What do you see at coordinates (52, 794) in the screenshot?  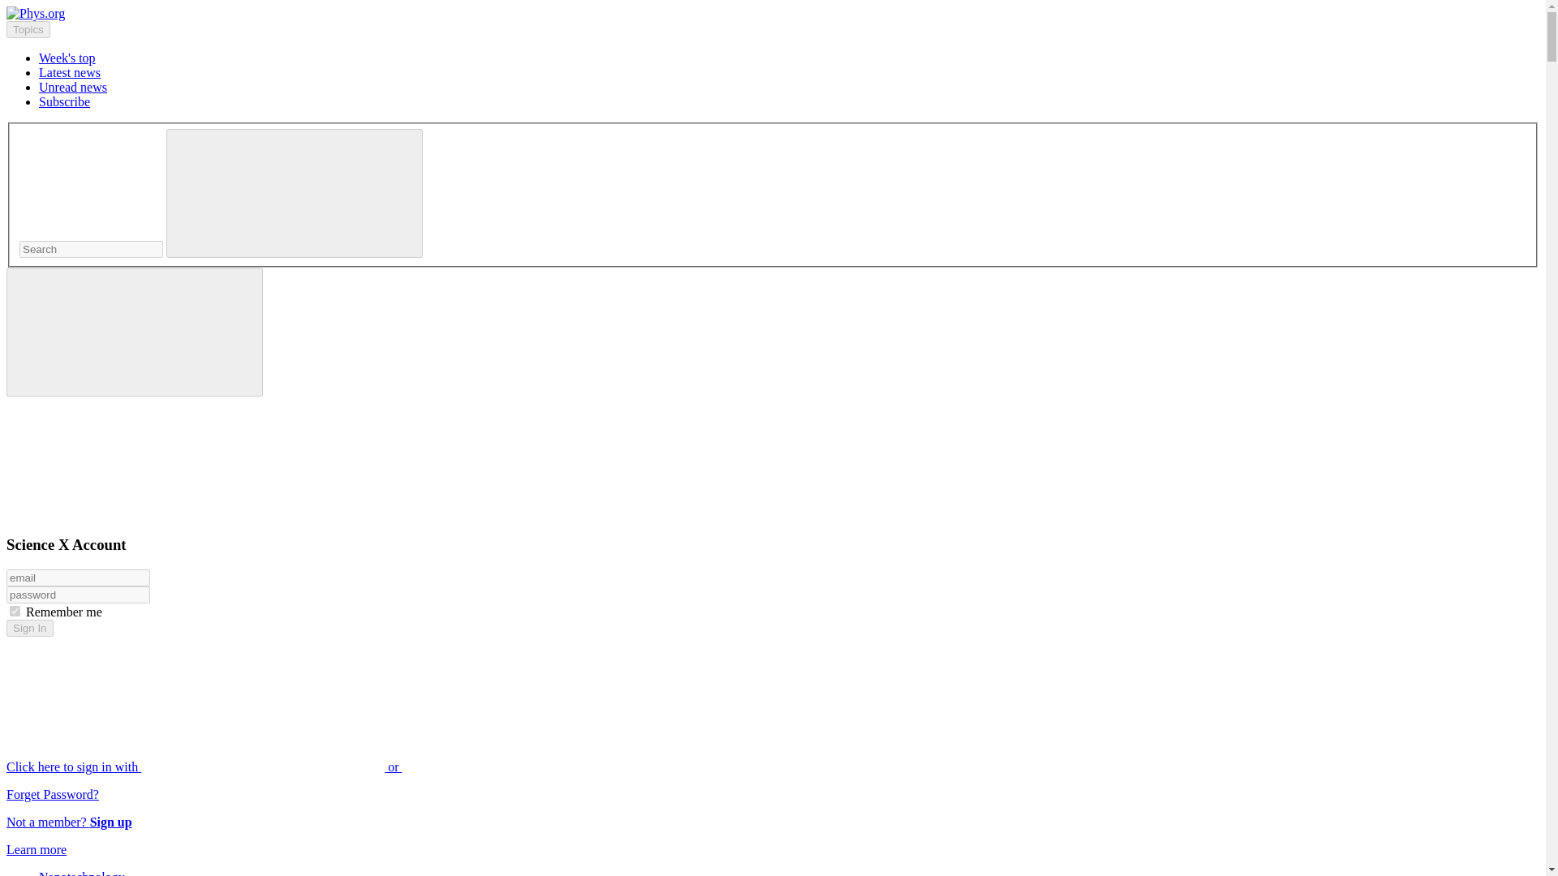 I see `Forget Password?` at bounding box center [52, 794].